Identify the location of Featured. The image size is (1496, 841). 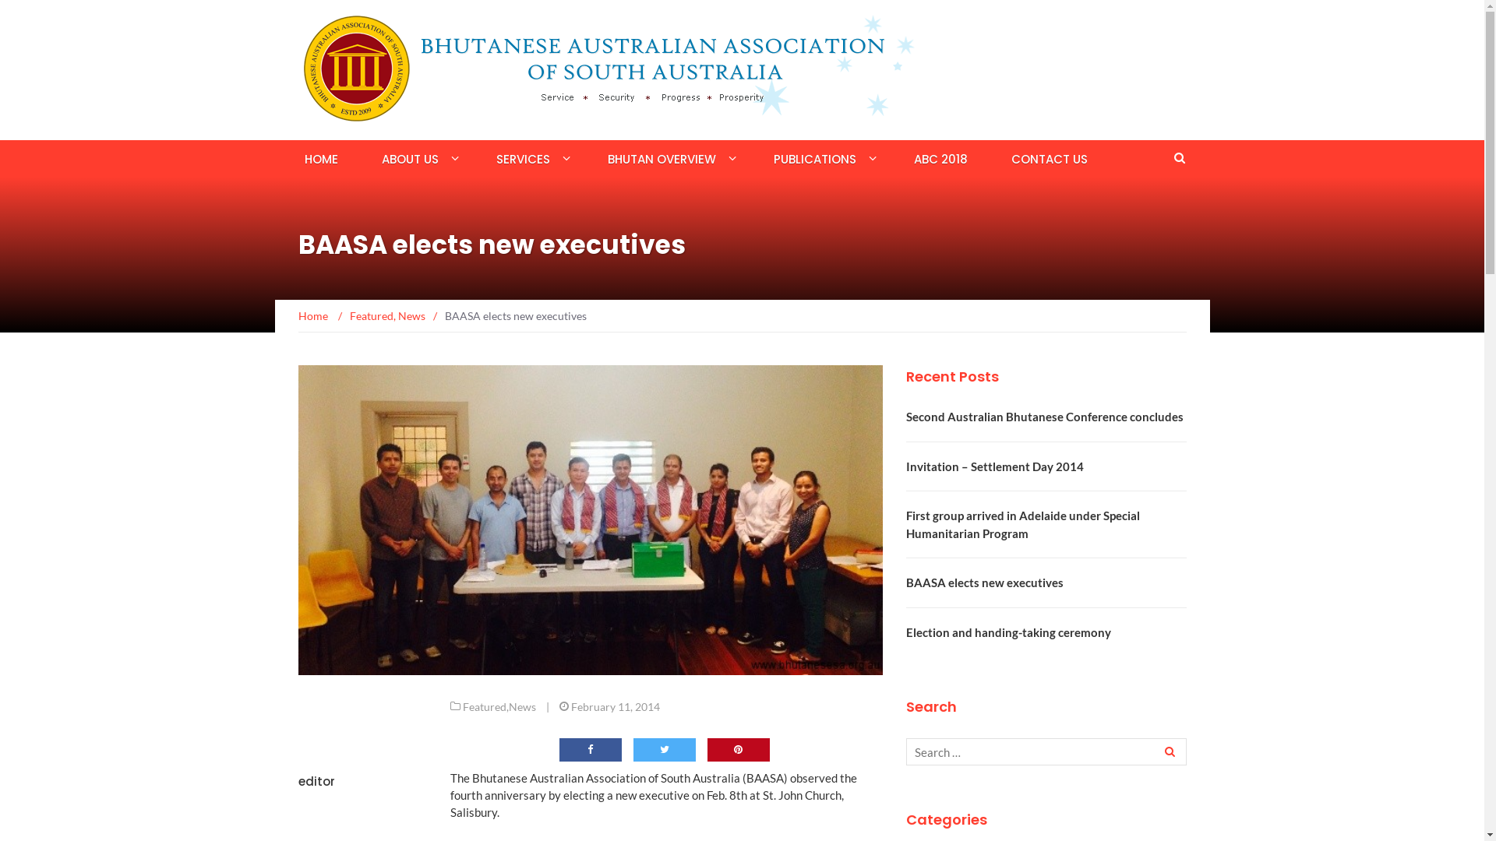
(485, 707).